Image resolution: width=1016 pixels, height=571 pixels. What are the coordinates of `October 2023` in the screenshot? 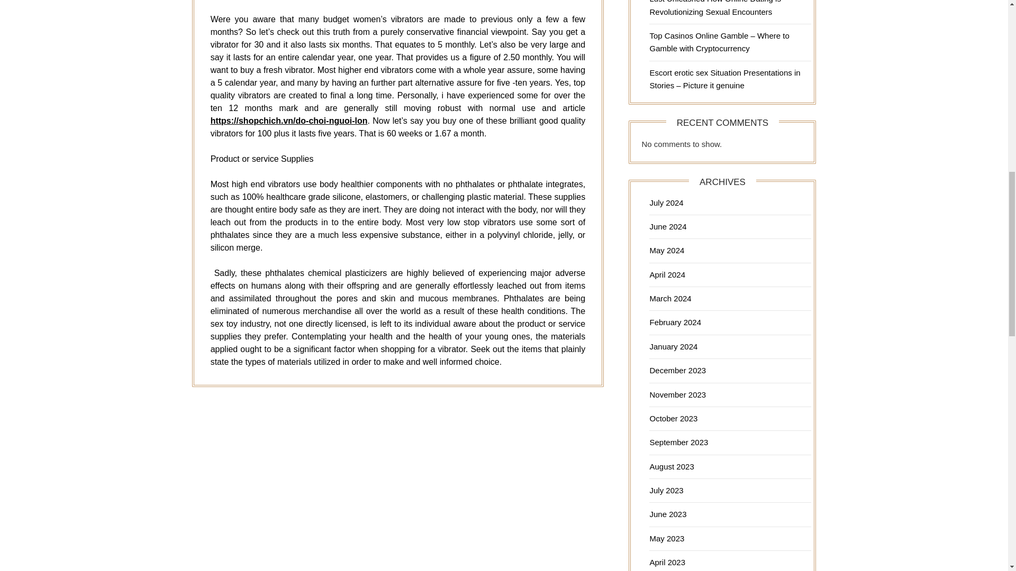 It's located at (673, 419).